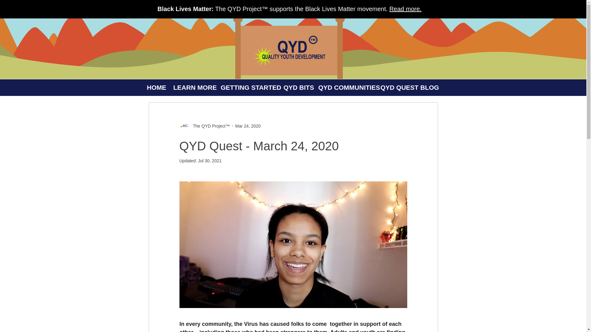  Describe the element at coordinates (248, 126) in the screenshot. I see `Mar 24, 2020` at that location.